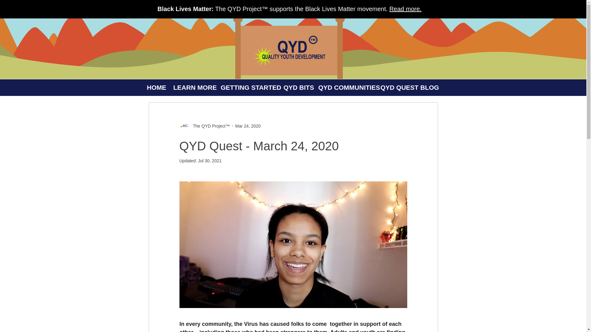  Describe the element at coordinates (248, 126) in the screenshot. I see `Mar 24, 2020` at that location.